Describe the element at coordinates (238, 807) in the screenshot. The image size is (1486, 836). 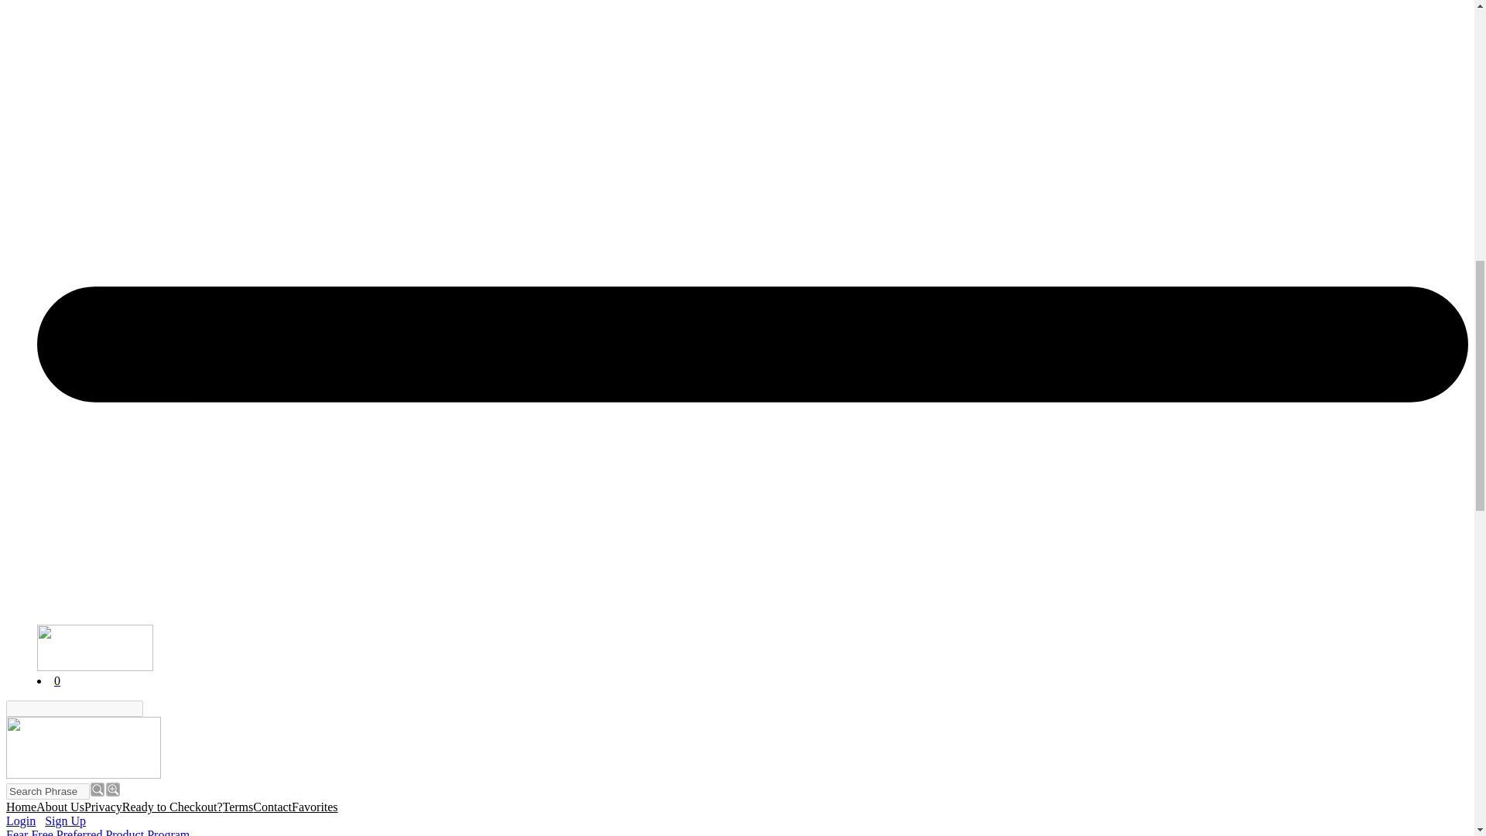
I see `Terms` at that location.